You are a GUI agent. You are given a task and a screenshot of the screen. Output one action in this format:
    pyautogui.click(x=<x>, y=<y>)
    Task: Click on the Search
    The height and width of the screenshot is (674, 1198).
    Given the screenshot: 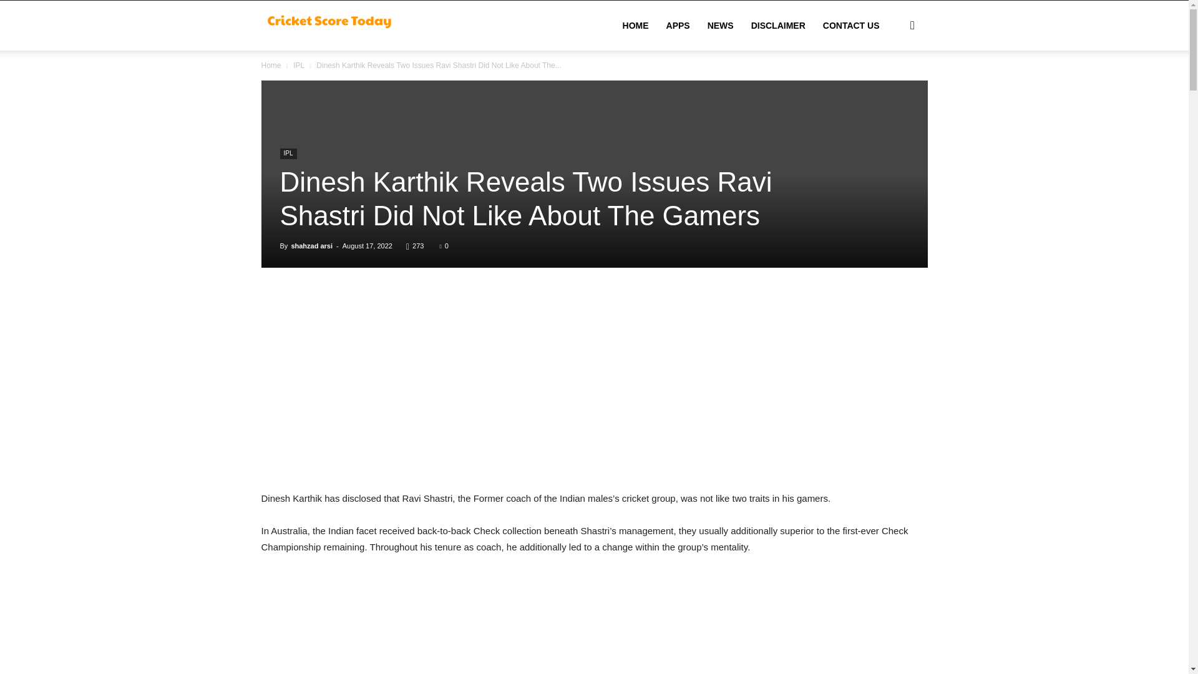 What is the action you would take?
    pyautogui.click(x=892, y=85)
    